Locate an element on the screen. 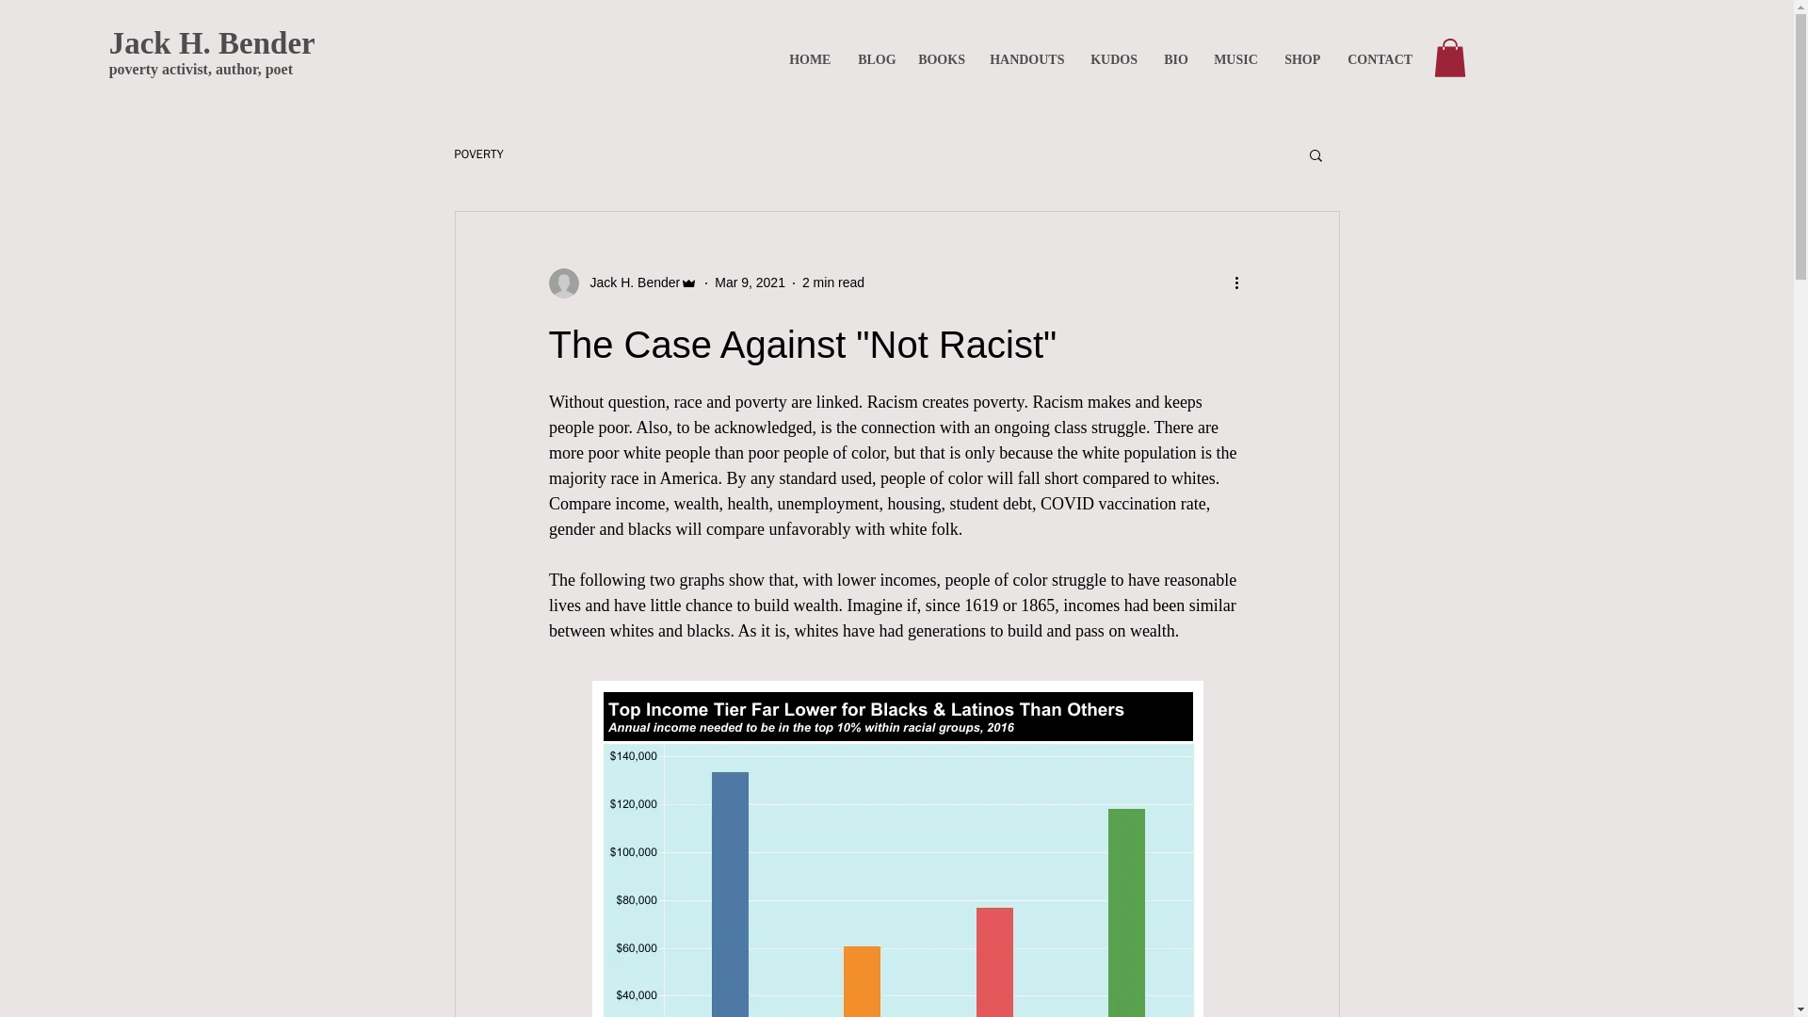 The image size is (1808, 1017). BLOG is located at coordinates (832, 282).